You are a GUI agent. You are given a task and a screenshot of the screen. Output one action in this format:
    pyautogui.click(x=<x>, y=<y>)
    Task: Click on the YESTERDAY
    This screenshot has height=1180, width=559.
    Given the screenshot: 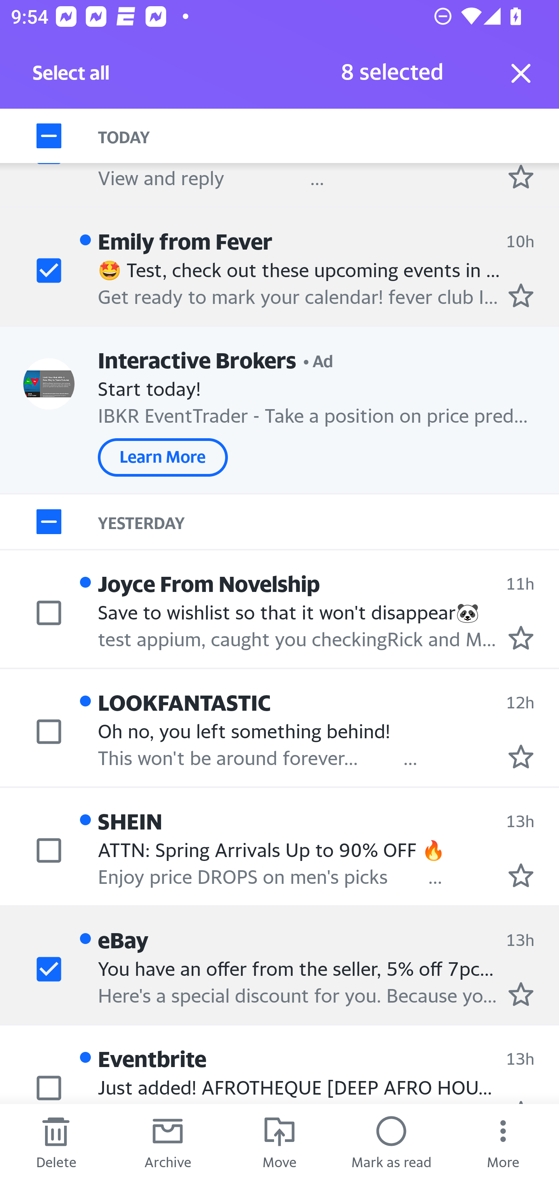 What is the action you would take?
    pyautogui.click(x=328, y=522)
    